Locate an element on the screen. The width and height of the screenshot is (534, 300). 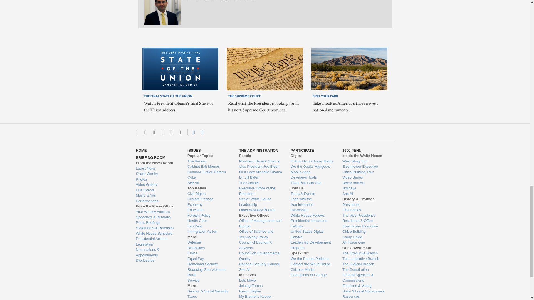
Follow the Whitehouse on Twitter. is located at coordinates (137, 132).